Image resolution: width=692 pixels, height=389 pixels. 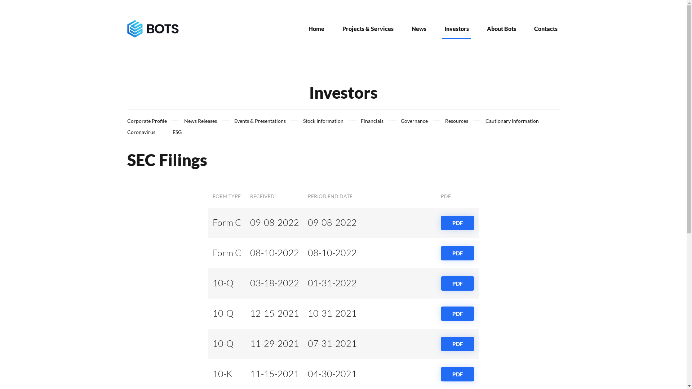 What do you see at coordinates (414, 121) in the screenshot?
I see `Governance` at bounding box center [414, 121].